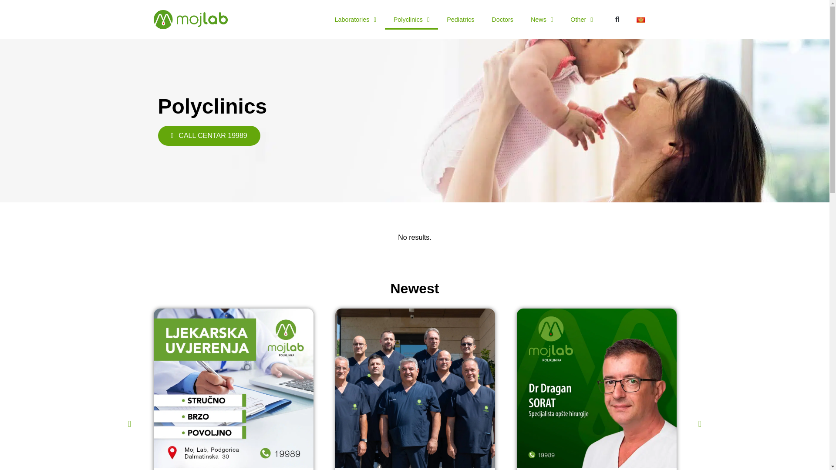  I want to click on Doctors, so click(502, 19).